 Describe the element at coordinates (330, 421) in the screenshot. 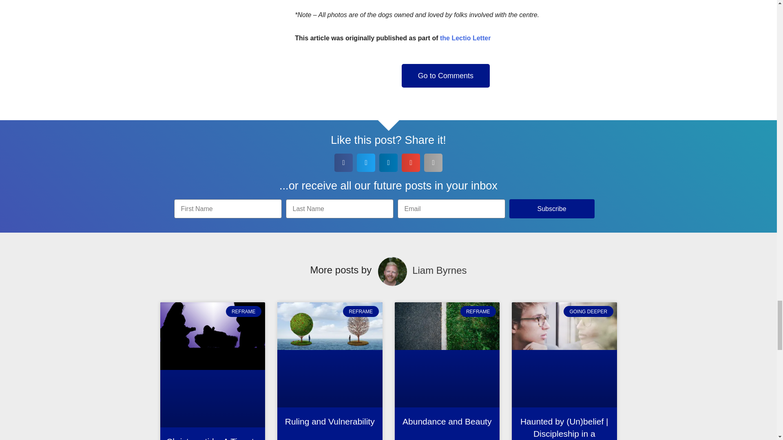

I see `Ruling and Vulnerability` at that location.